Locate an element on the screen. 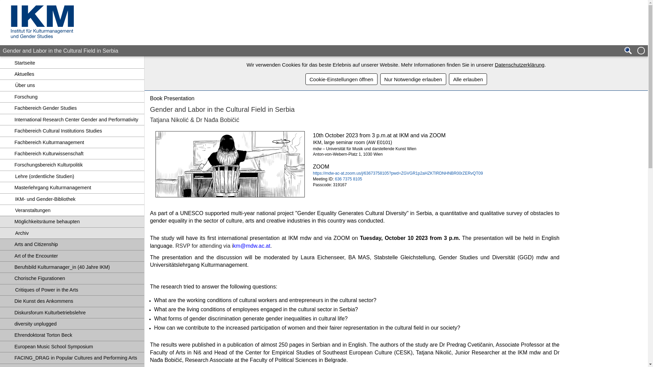 The width and height of the screenshot is (653, 367). Aktuelles is located at coordinates (72, 74).